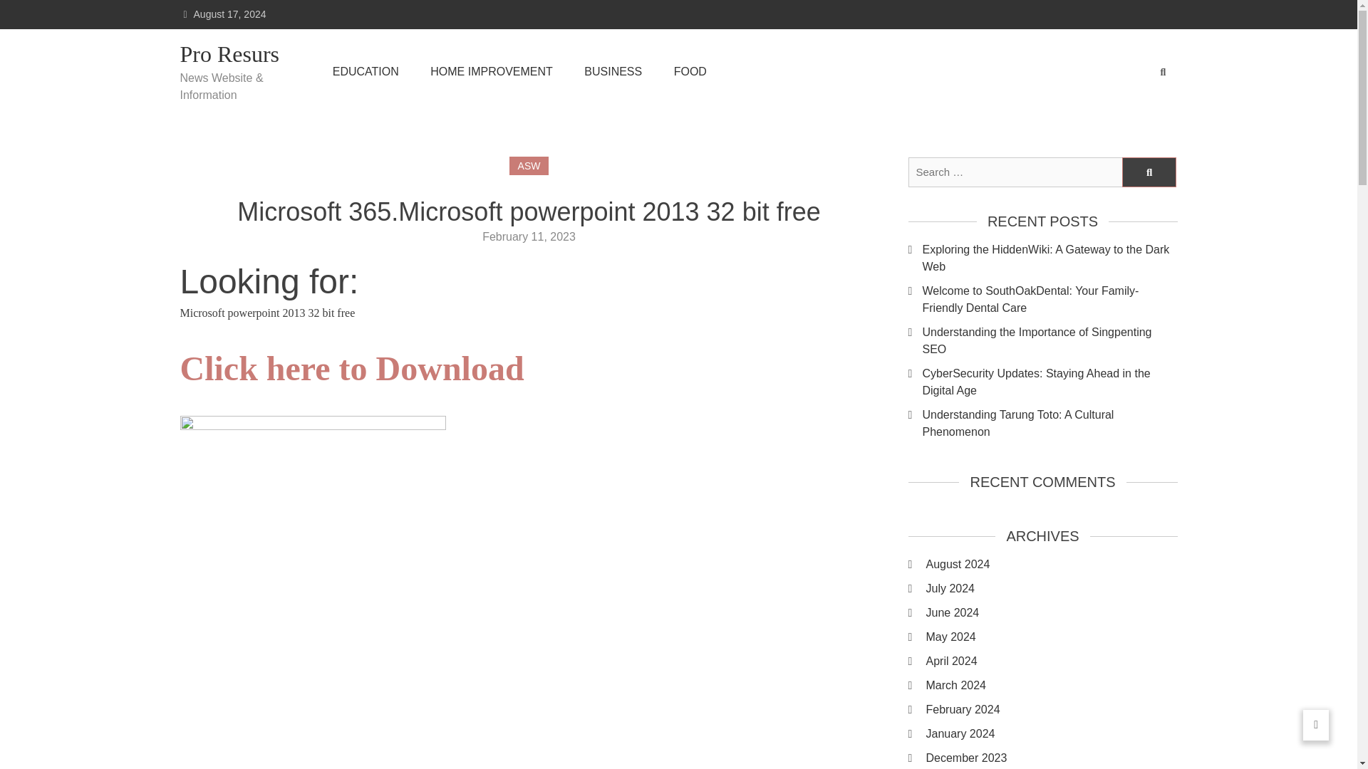  Describe the element at coordinates (1049, 299) in the screenshot. I see `Welcome to SouthOakDental: Your Family-Friendly Dental Care` at that location.